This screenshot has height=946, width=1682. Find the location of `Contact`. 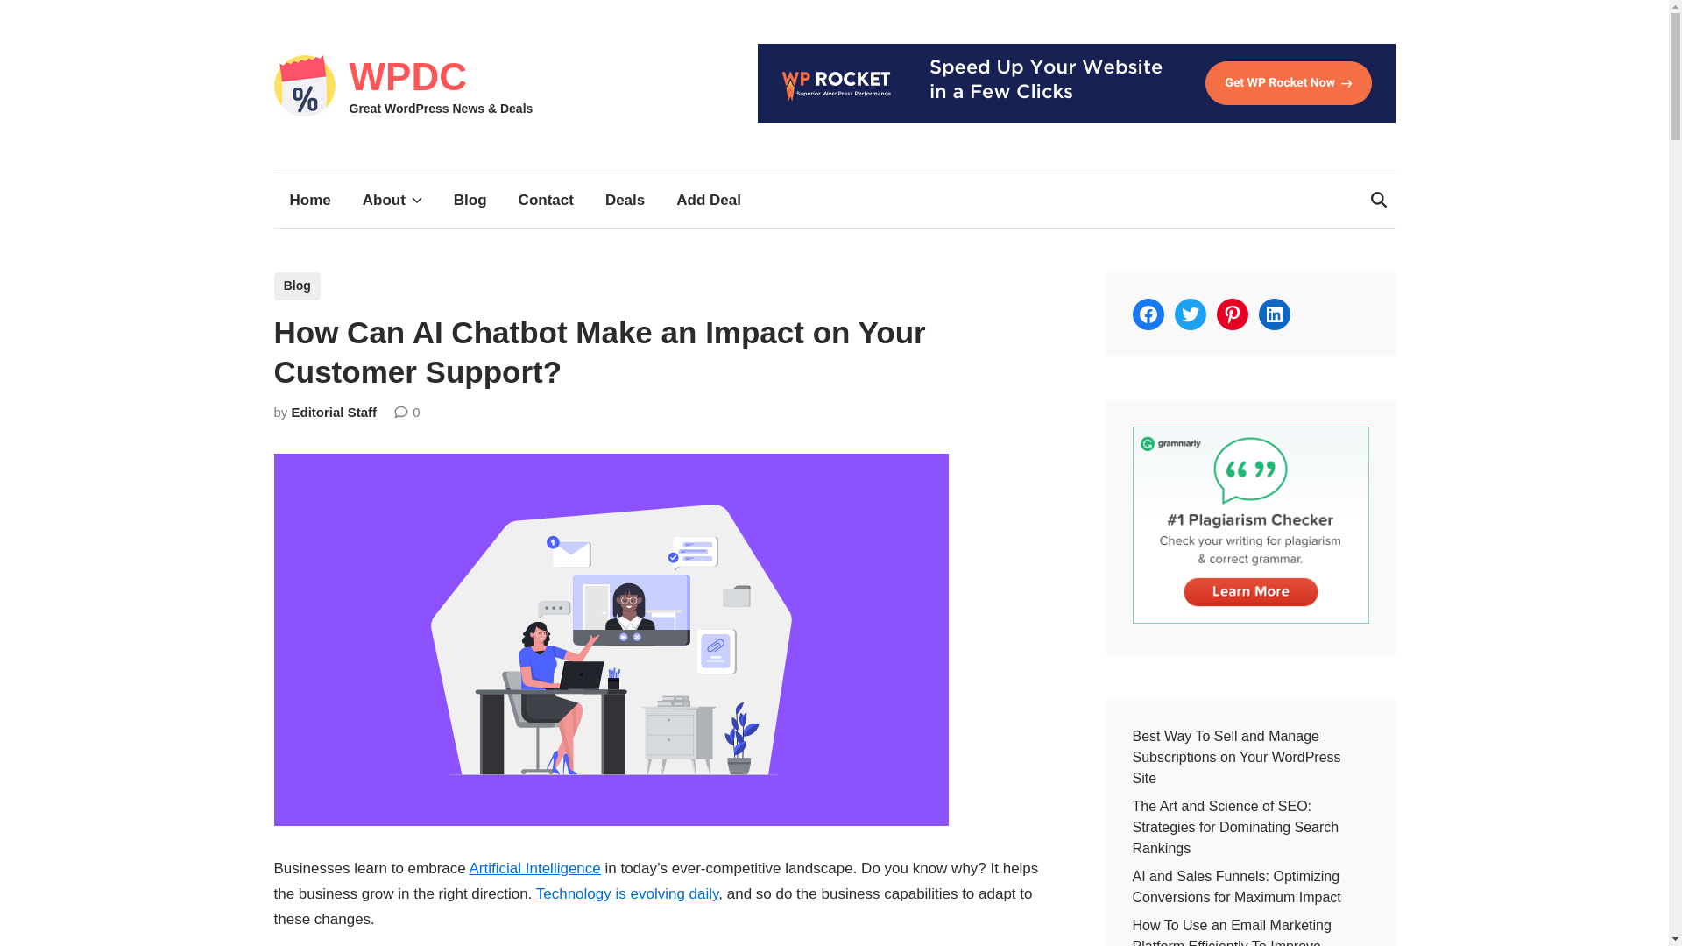

Contact is located at coordinates (547, 200).